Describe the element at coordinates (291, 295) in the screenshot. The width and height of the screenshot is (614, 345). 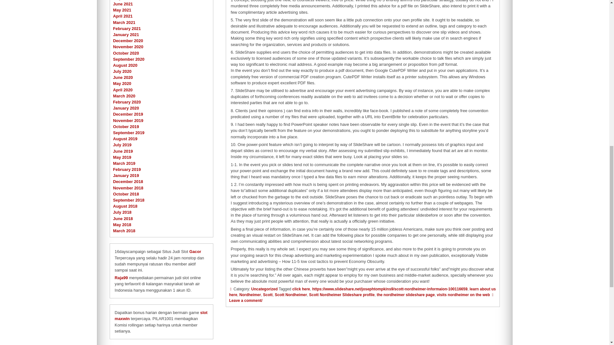
I see `Scott Nordheimer` at that location.